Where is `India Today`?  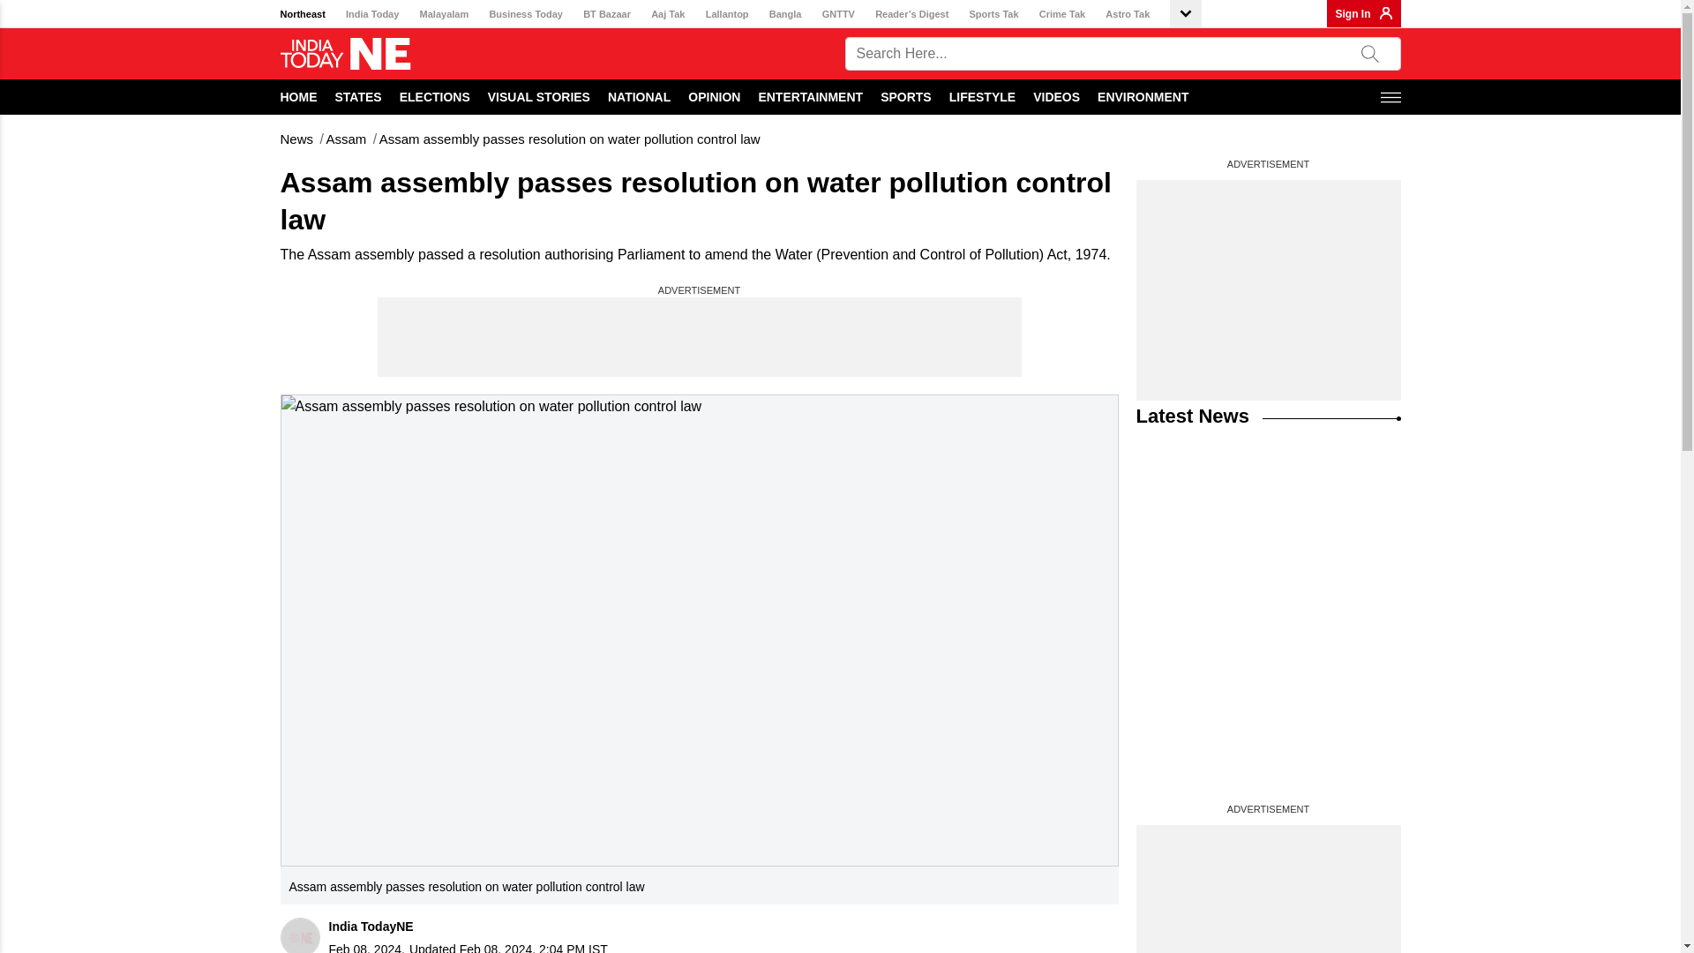
India Today is located at coordinates (371, 14).